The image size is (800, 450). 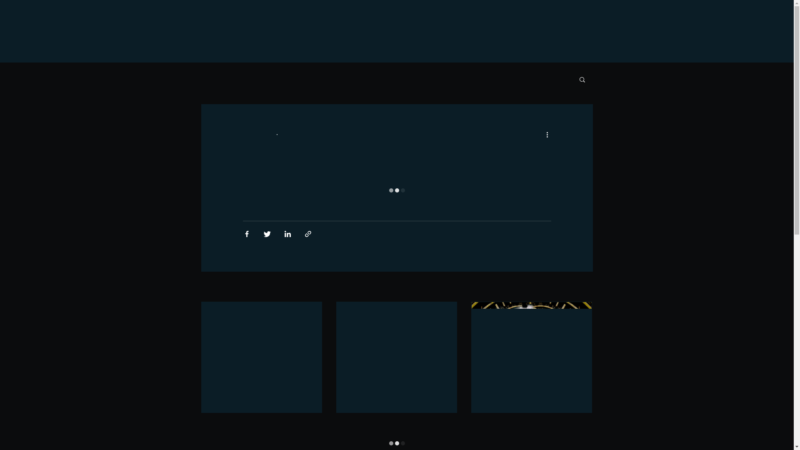 I want to click on All Posts, so click(x=212, y=79).